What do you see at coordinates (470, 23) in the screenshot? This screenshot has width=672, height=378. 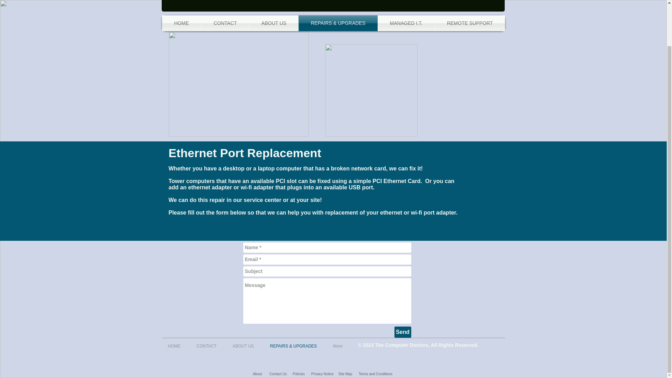 I see `REMOTE SUPPORT` at bounding box center [470, 23].